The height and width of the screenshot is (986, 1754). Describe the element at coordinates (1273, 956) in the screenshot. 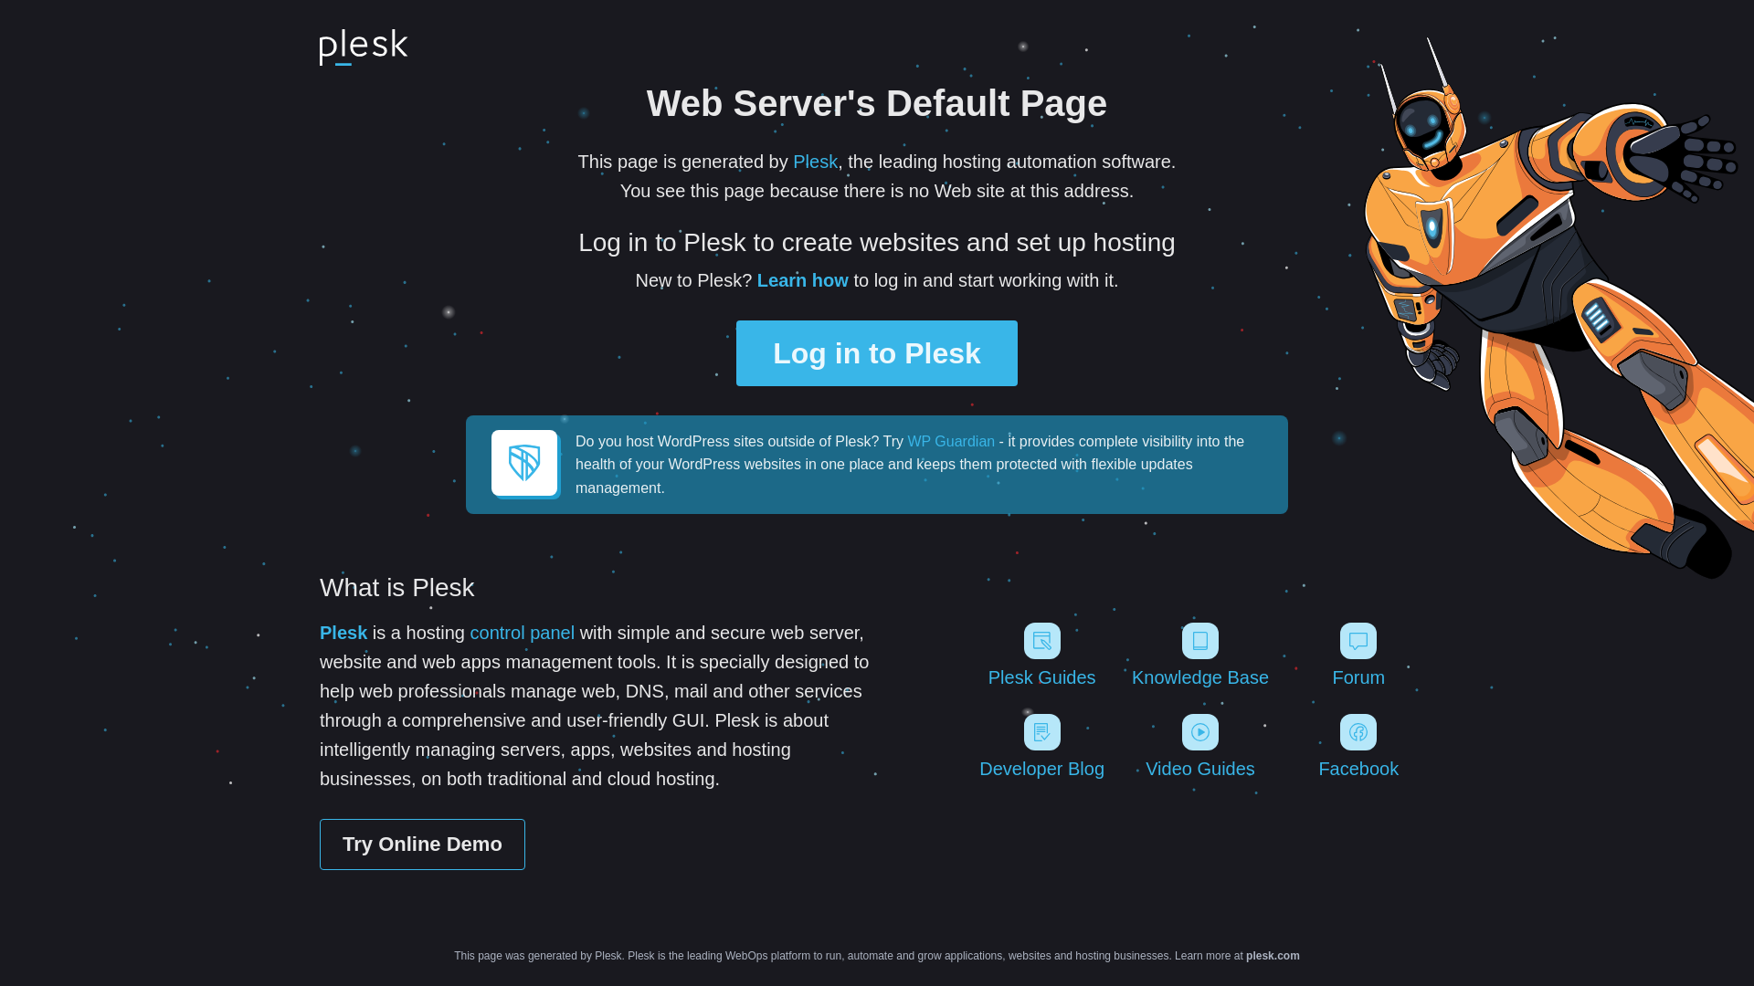

I see `plesk.com` at that location.